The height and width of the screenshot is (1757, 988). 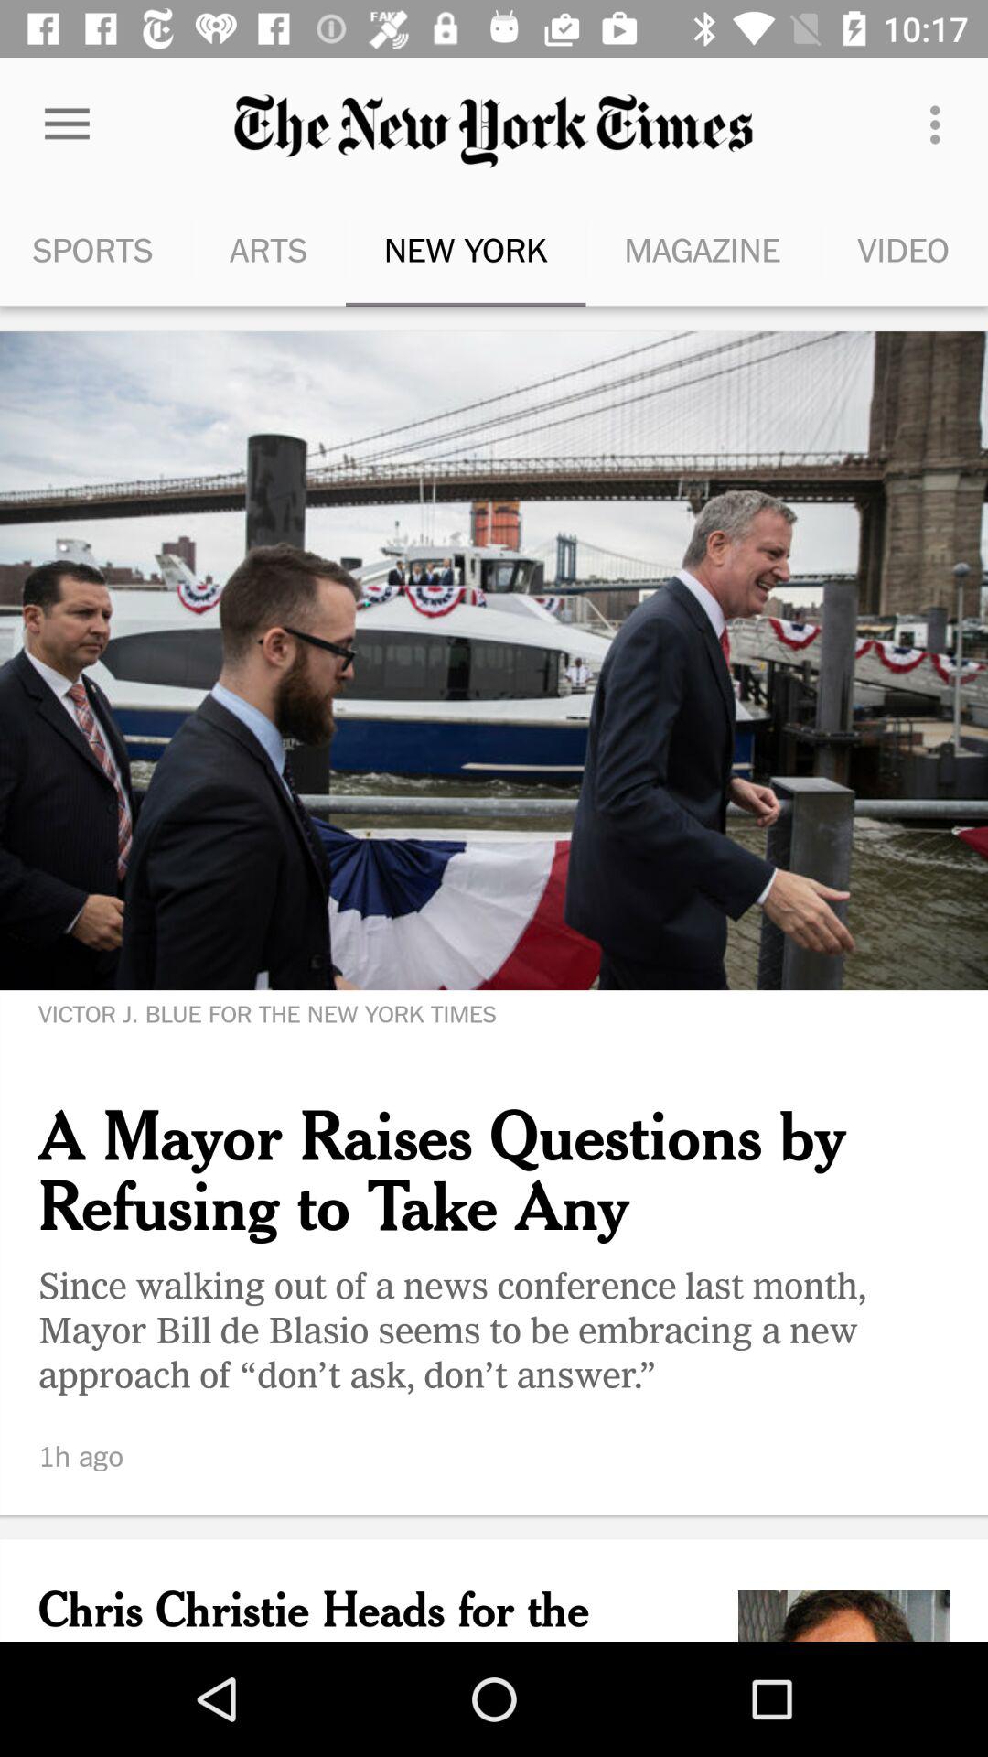 I want to click on open item next to magazine icon, so click(x=940, y=124).